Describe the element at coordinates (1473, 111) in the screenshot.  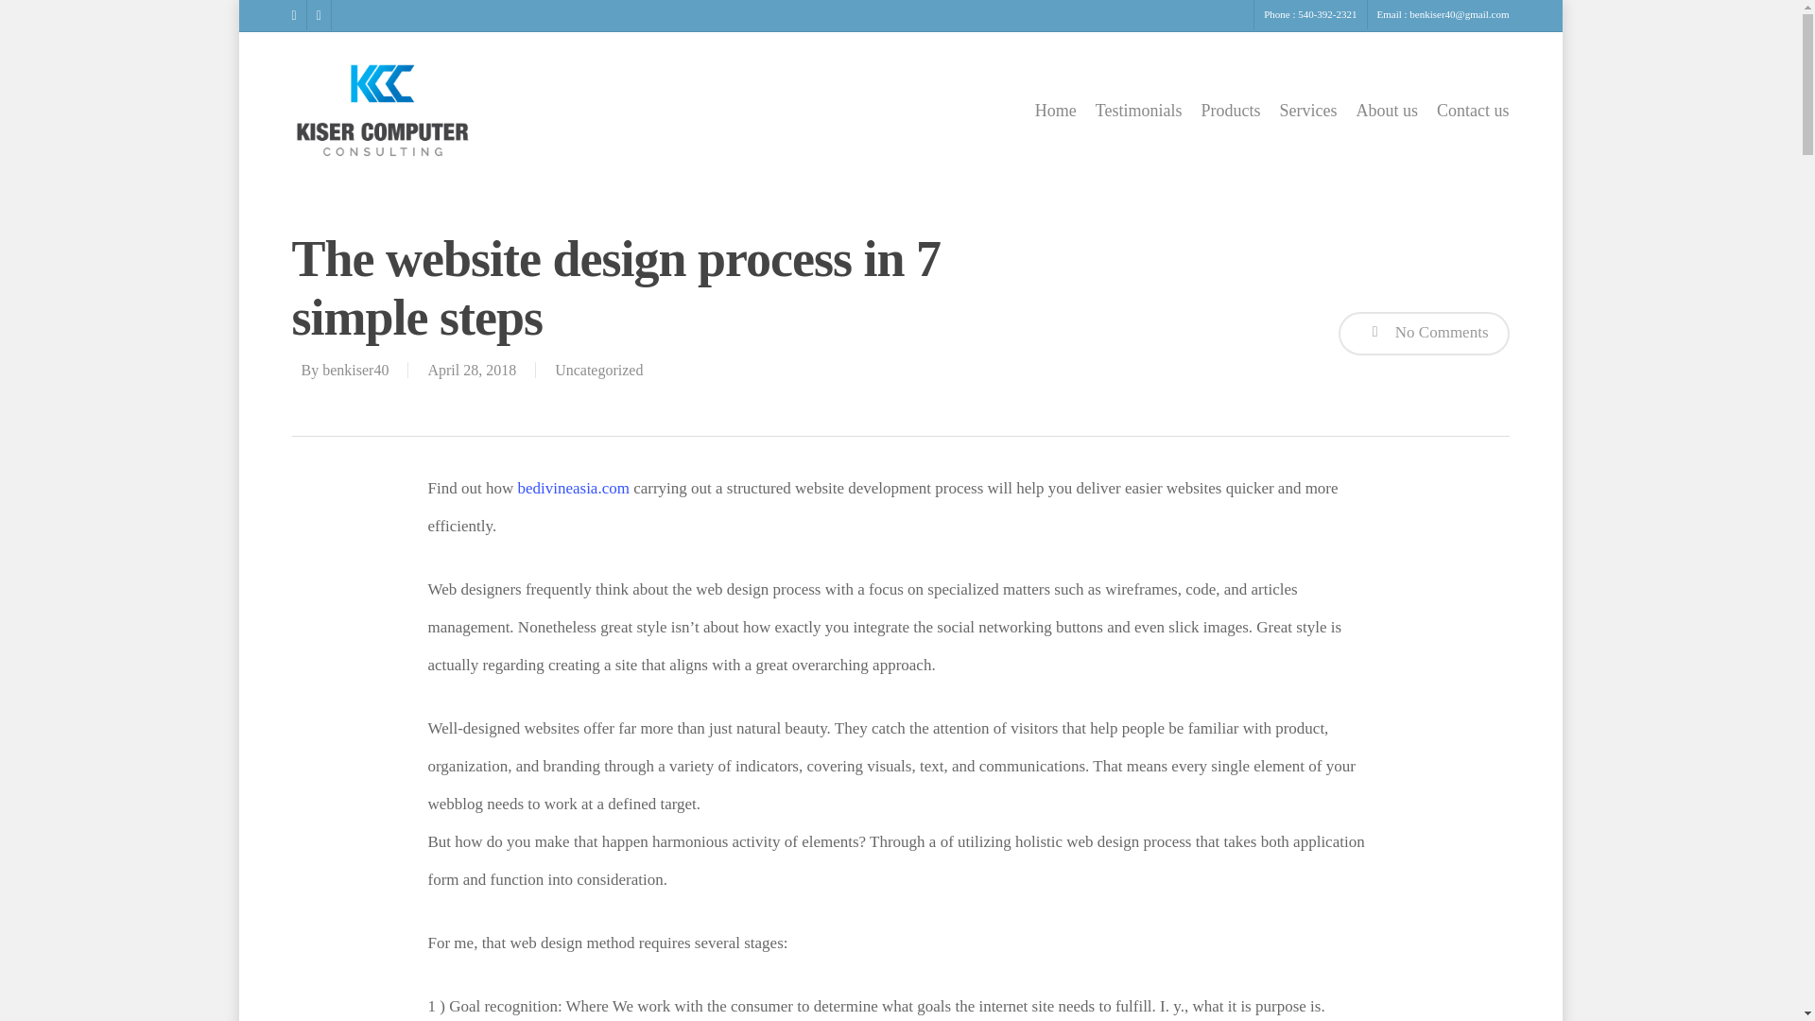
I see `Contact us` at that location.